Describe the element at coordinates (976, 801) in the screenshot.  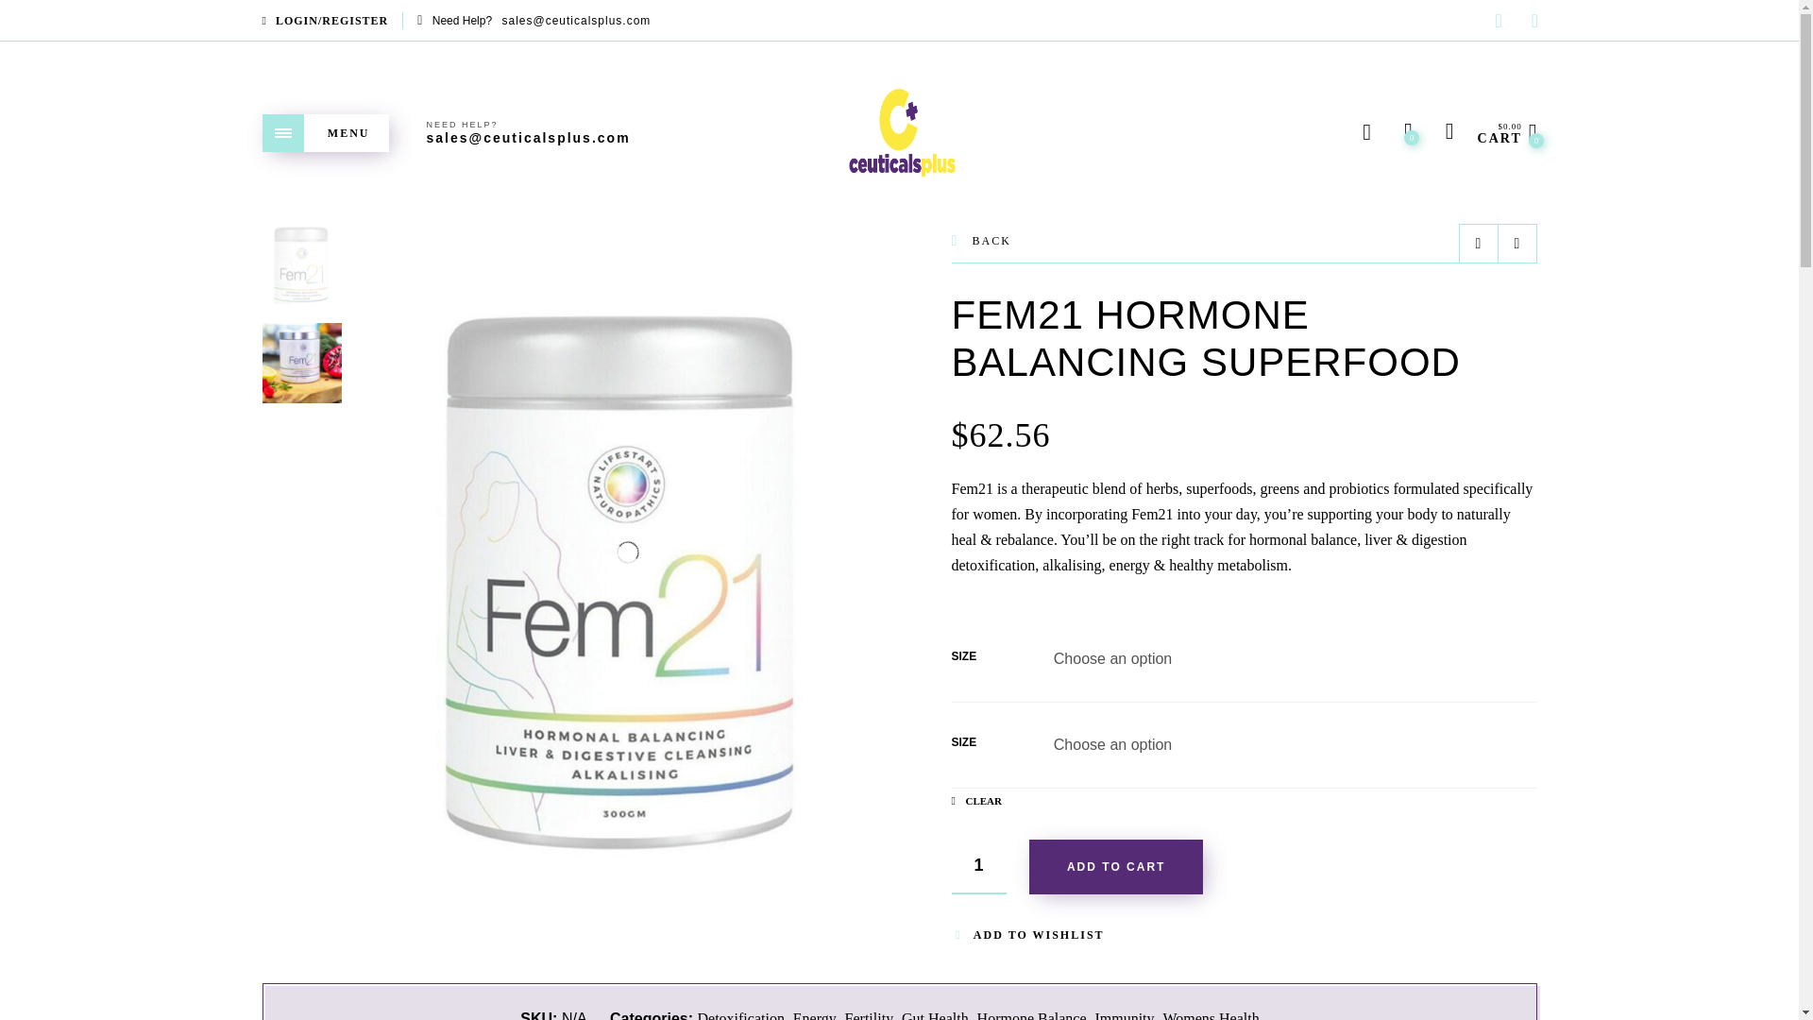
I see `CLEAR` at that location.